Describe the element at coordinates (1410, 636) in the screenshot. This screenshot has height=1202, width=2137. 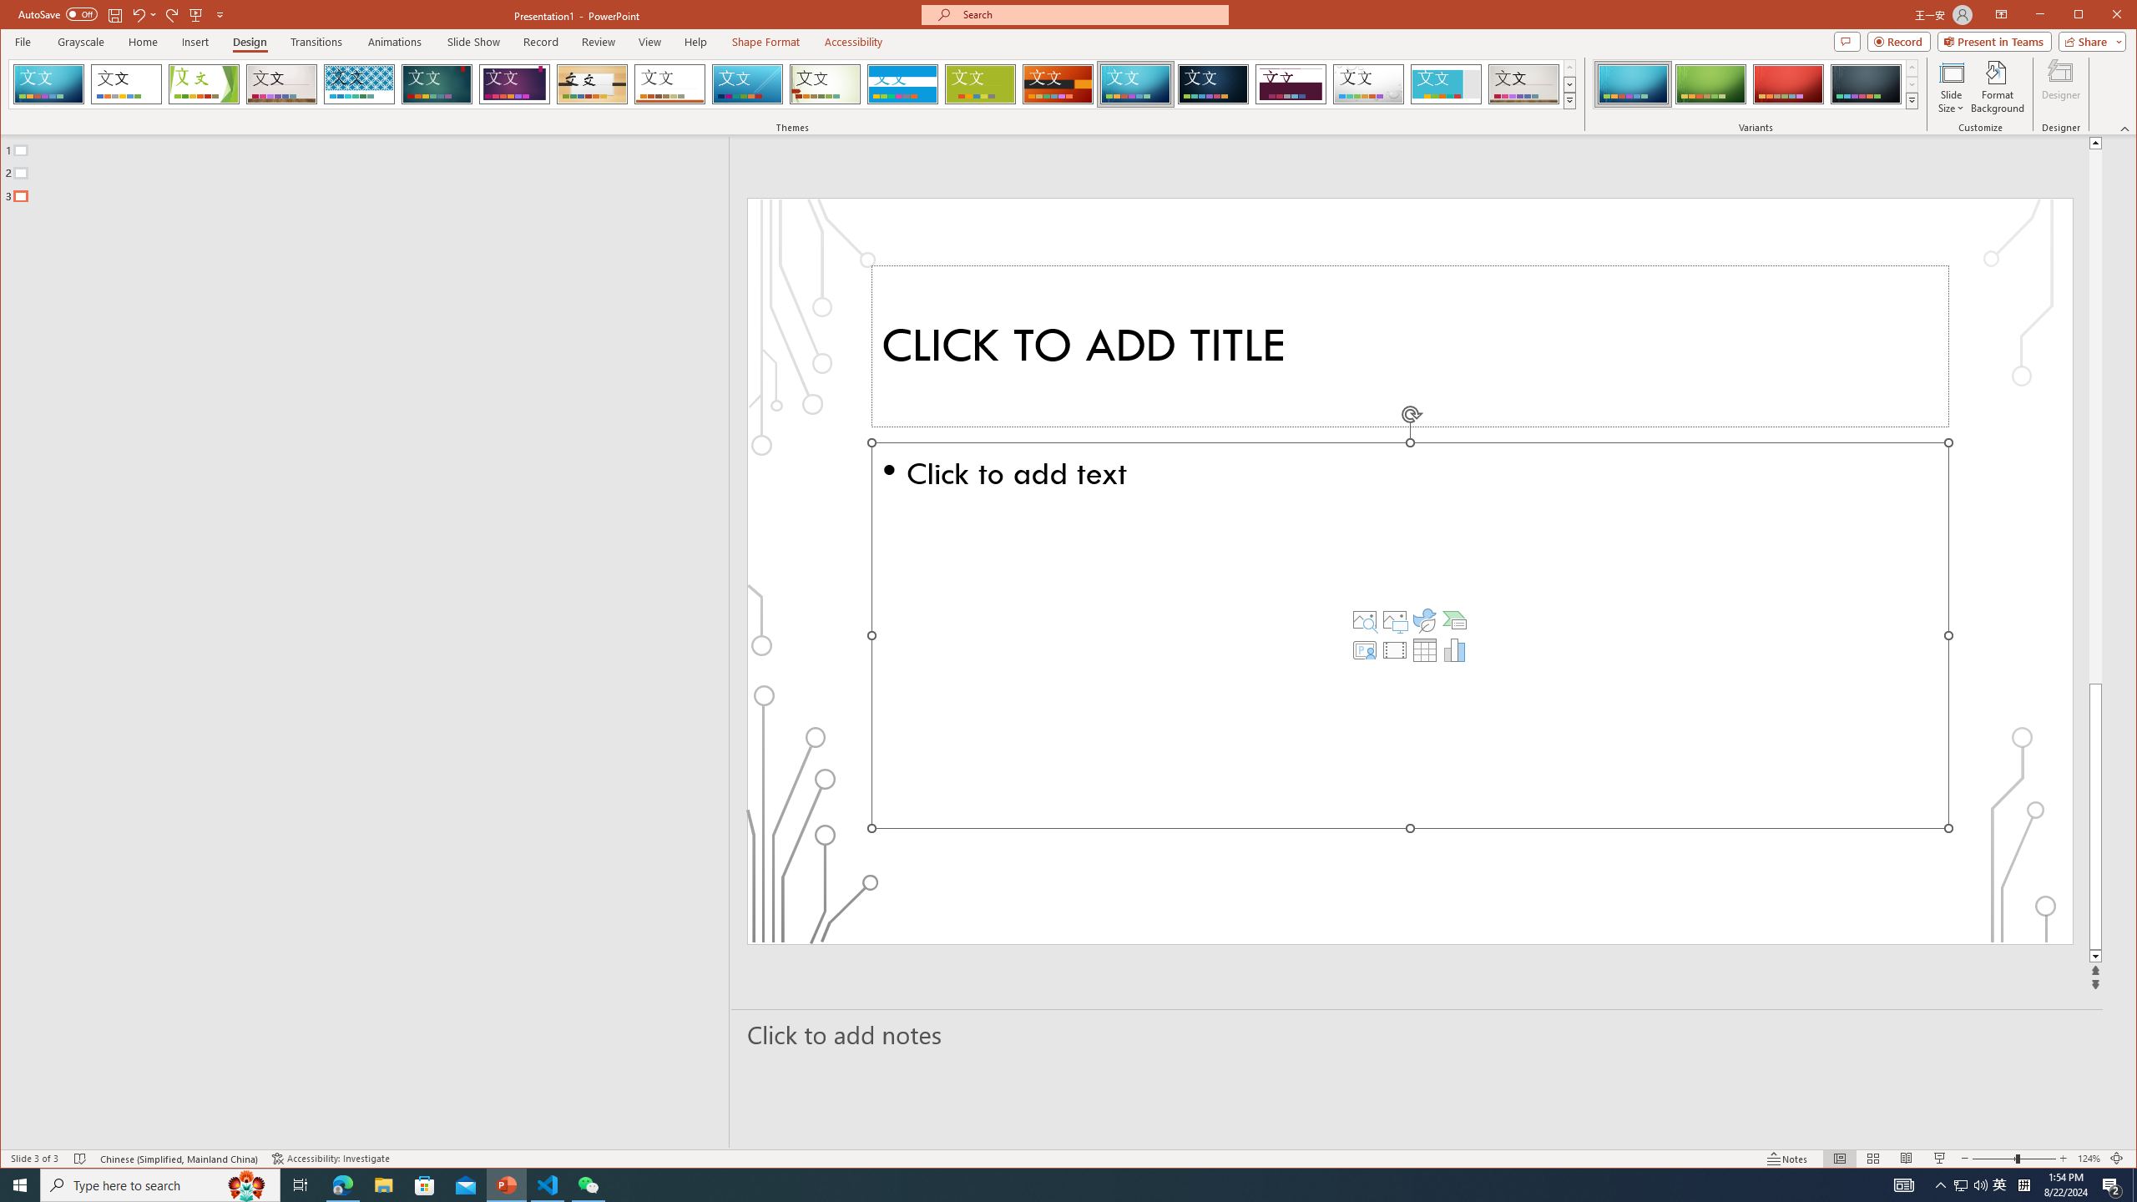
I see `Content Placeholder` at that location.